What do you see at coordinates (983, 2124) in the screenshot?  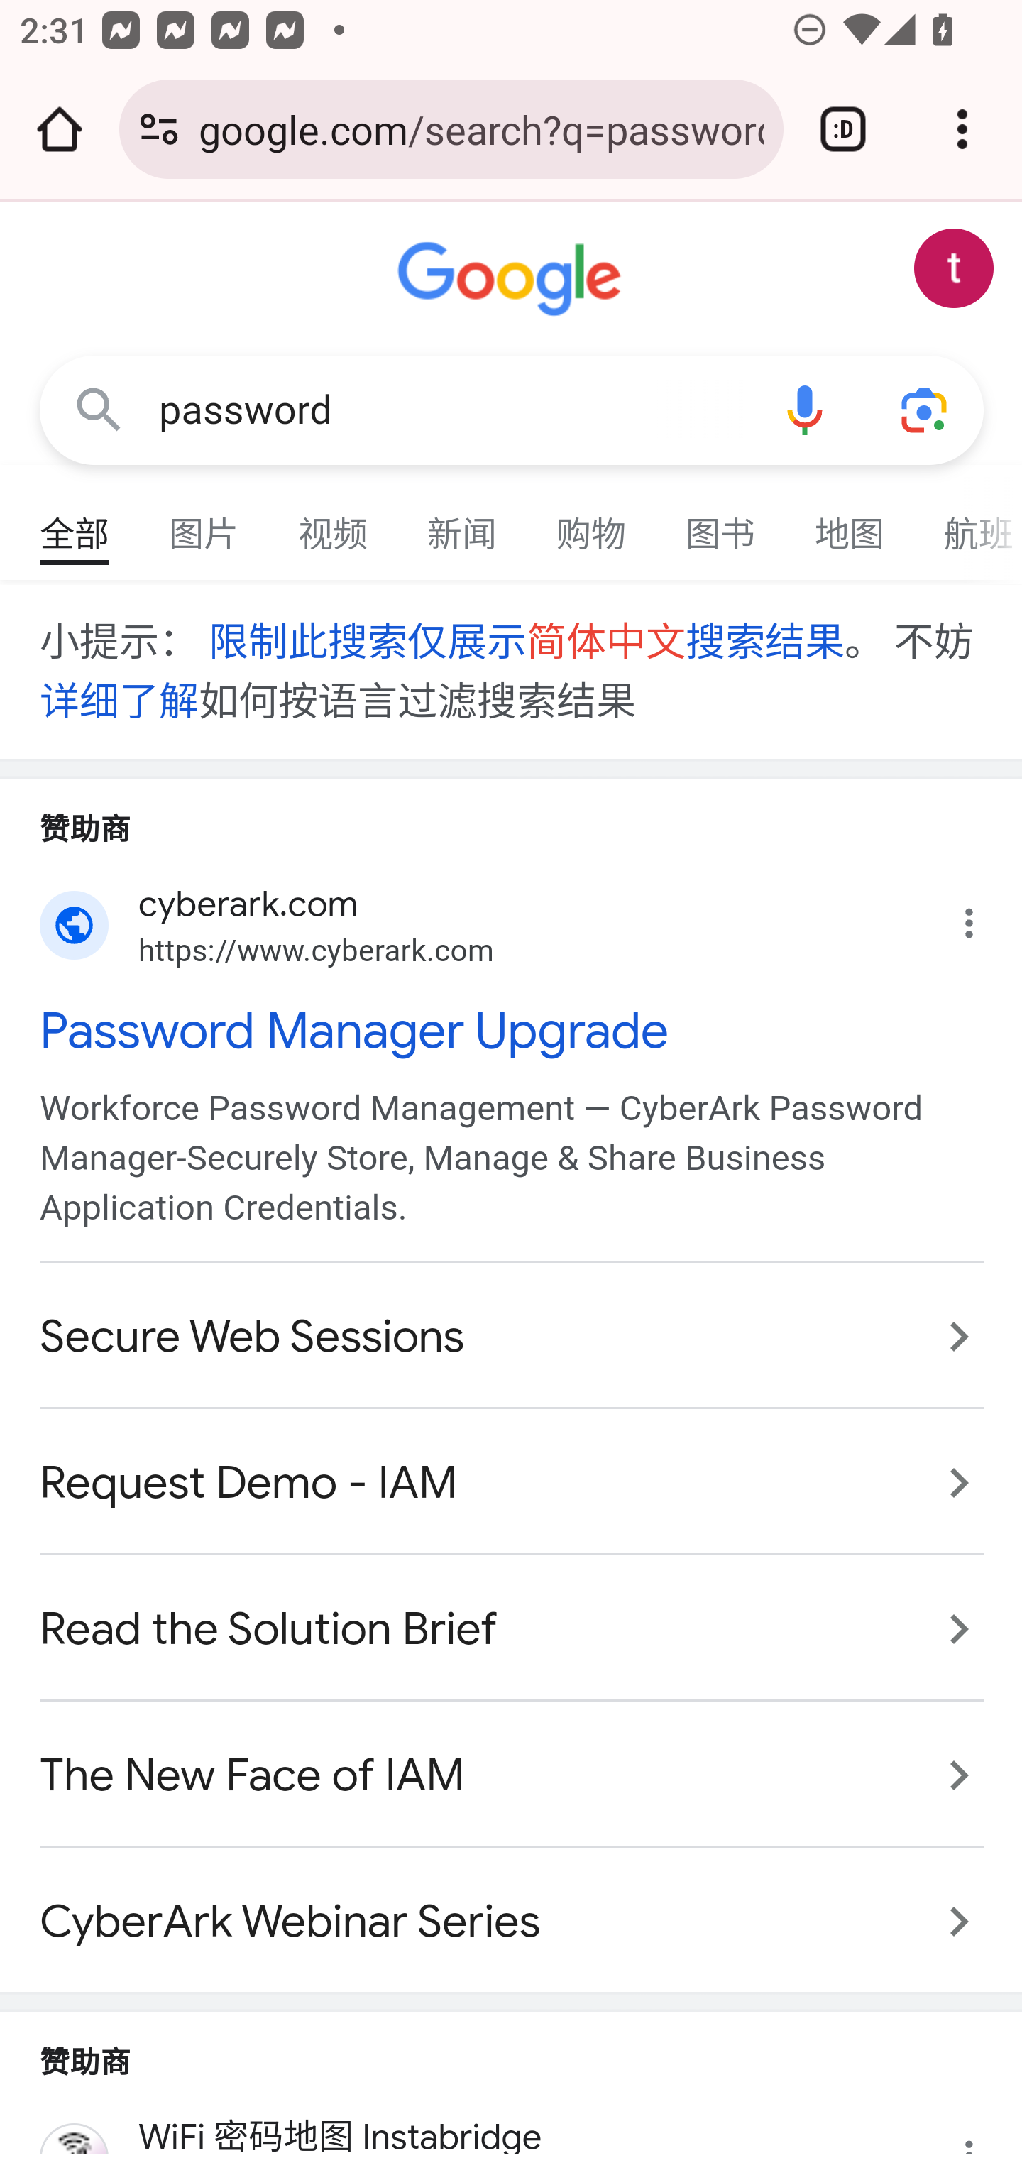 I see `为什么会显示该广告？` at bounding box center [983, 2124].